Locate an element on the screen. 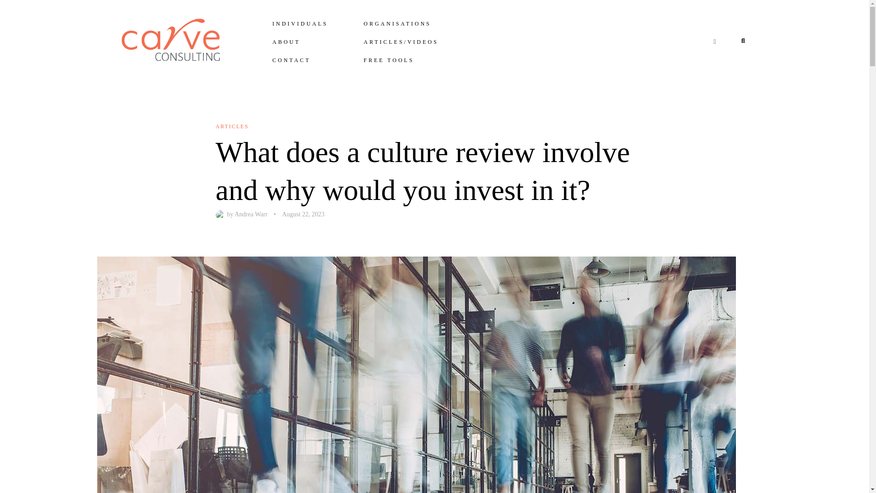 This screenshot has height=493, width=876. Posts by Andrea Warr is located at coordinates (221, 215).